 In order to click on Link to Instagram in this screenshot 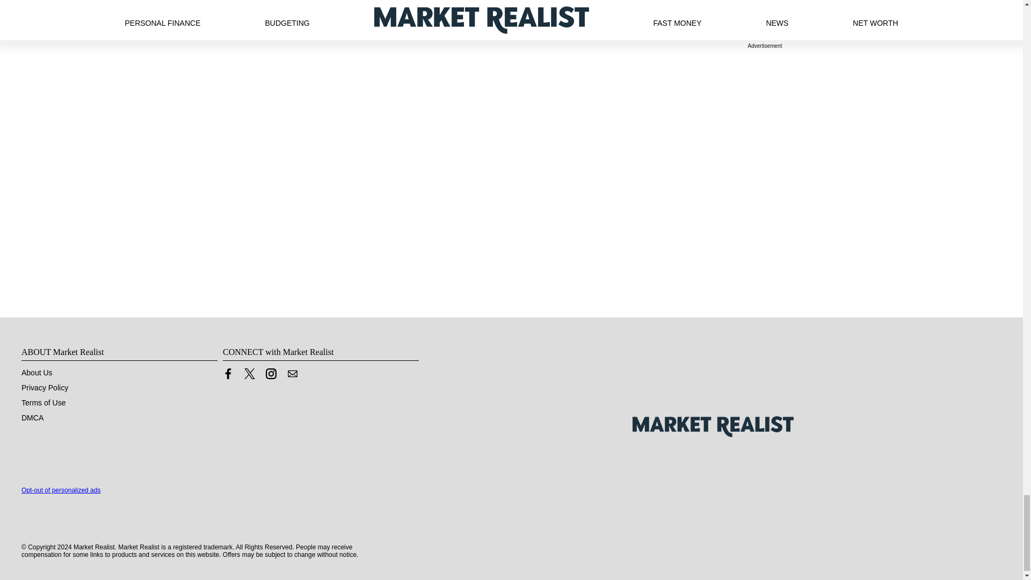, I will do `click(271, 376)`.